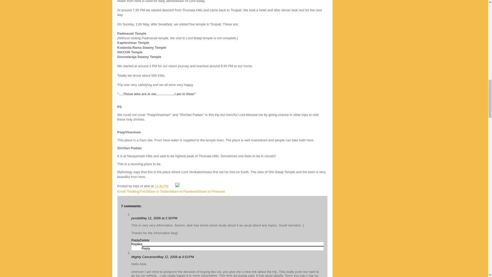 This screenshot has height=277, width=492. Describe the element at coordinates (177, 186) in the screenshot. I see `Edit Post` at that location.